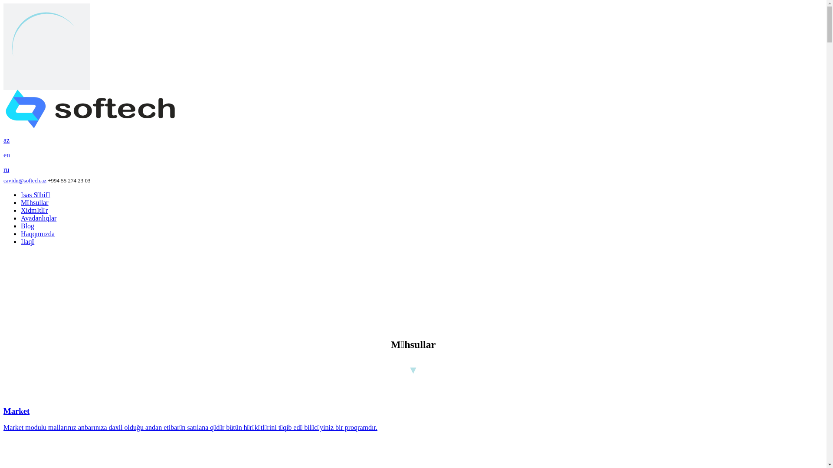 The image size is (833, 468). What do you see at coordinates (413, 155) in the screenshot?
I see `en` at bounding box center [413, 155].